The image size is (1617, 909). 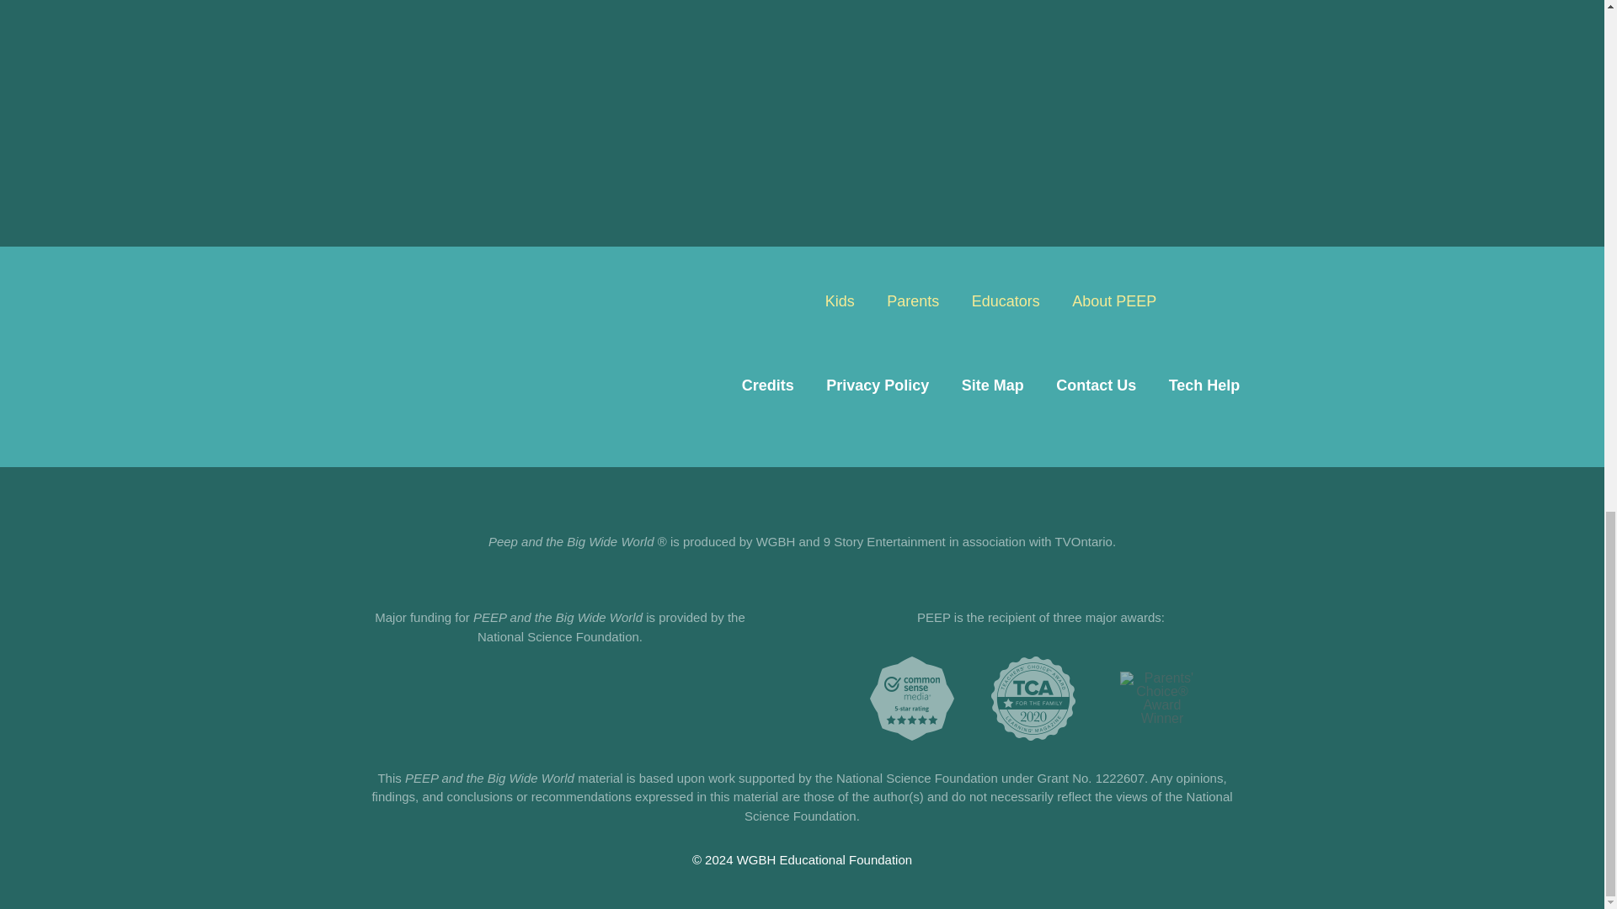 I want to click on Parents, so click(x=913, y=301).